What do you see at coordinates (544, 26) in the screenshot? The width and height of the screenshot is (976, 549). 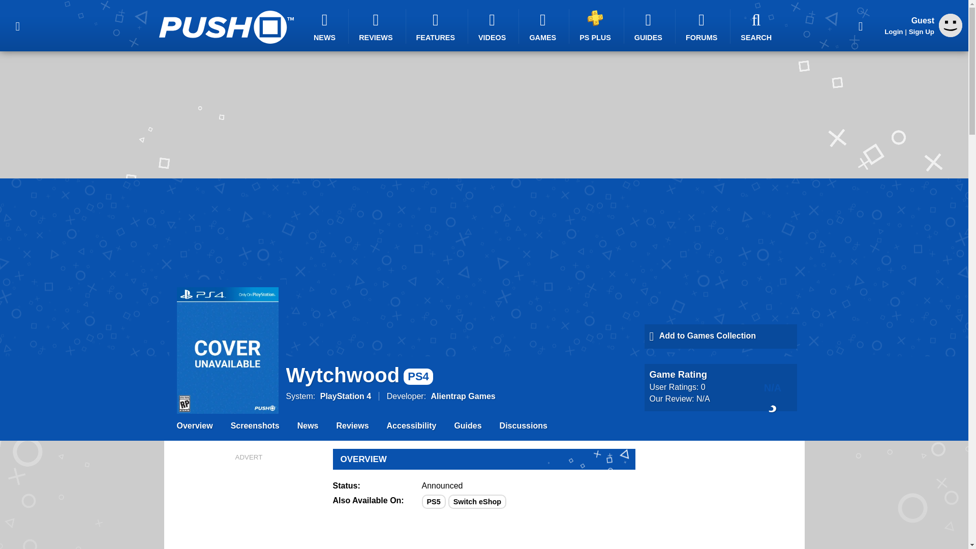 I see `GAMES` at bounding box center [544, 26].